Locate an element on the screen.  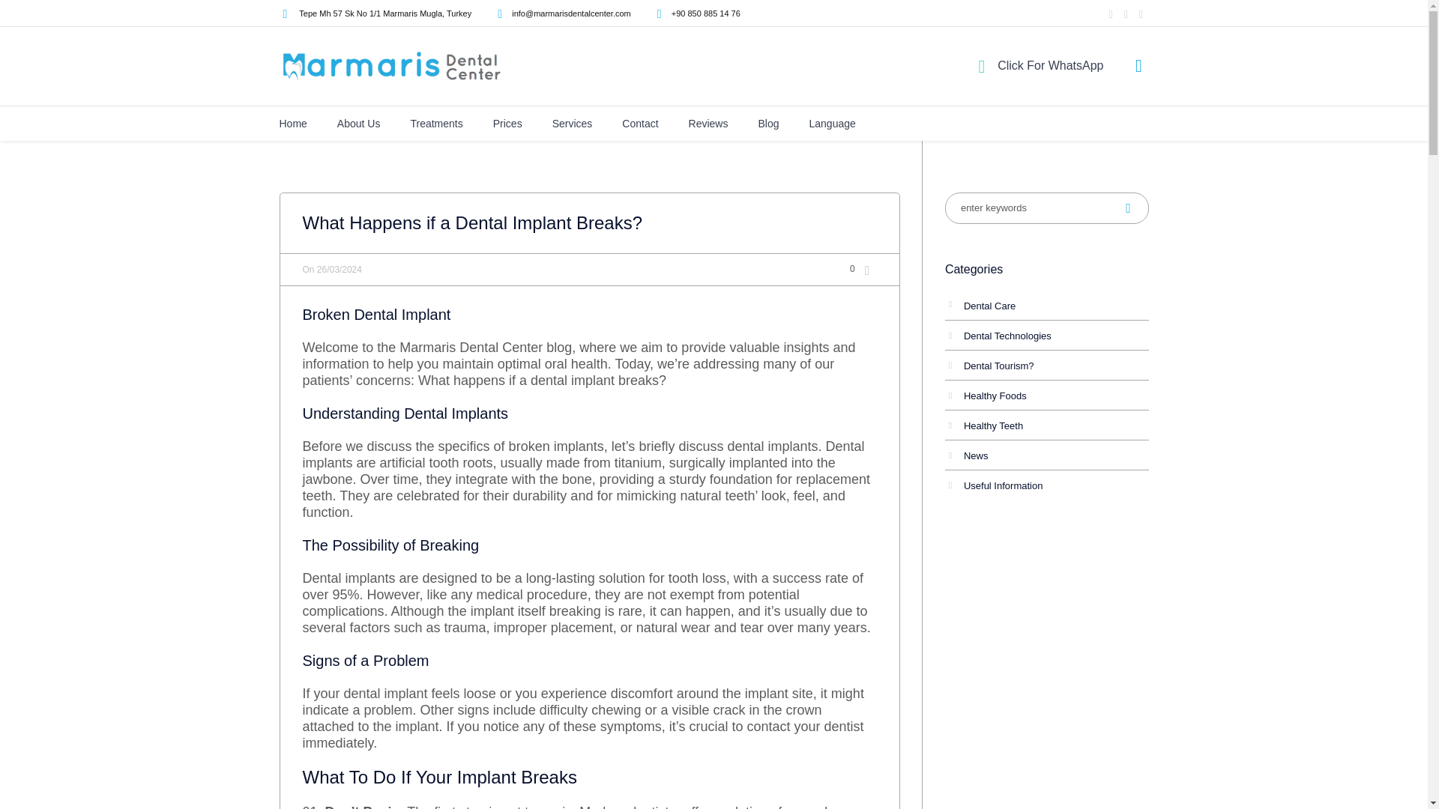
Services is located at coordinates (573, 123).